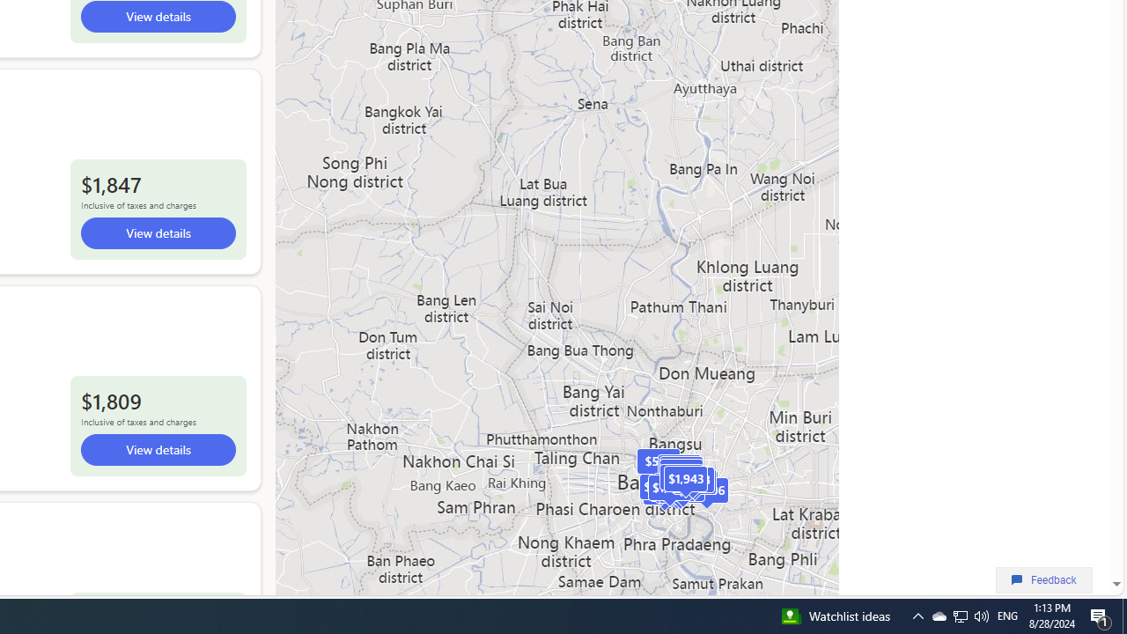 The width and height of the screenshot is (1127, 634). What do you see at coordinates (157, 450) in the screenshot?
I see `View details` at bounding box center [157, 450].